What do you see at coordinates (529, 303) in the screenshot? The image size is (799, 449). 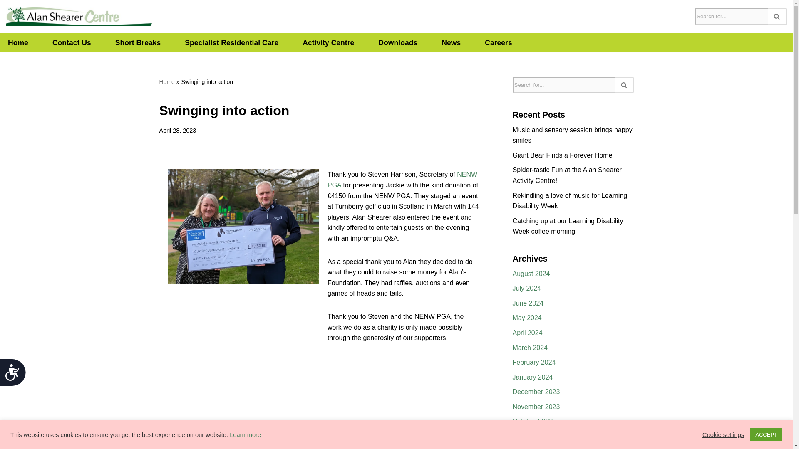 I see `June 2024` at bounding box center [529, 303].